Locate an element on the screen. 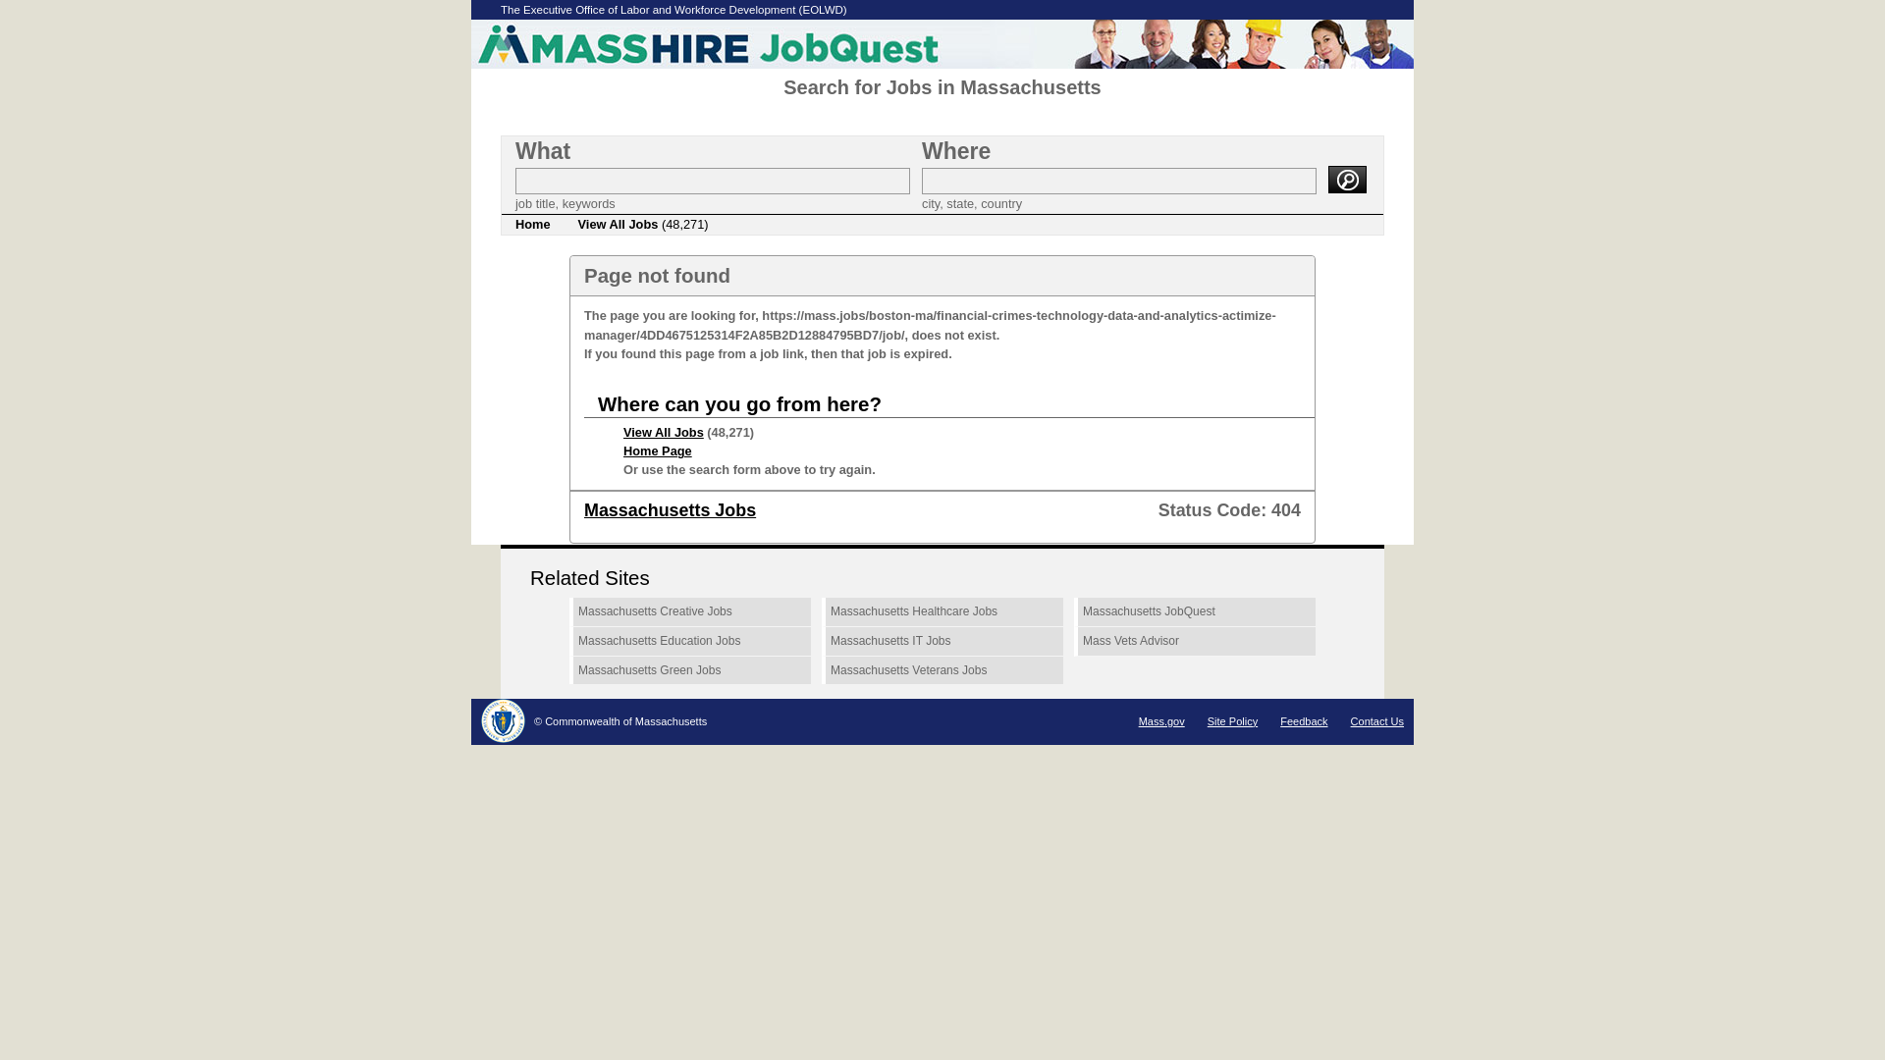 The width and height of the screenshot is (1885, 1060). Contact Us is located at coordinates (1377, 720).